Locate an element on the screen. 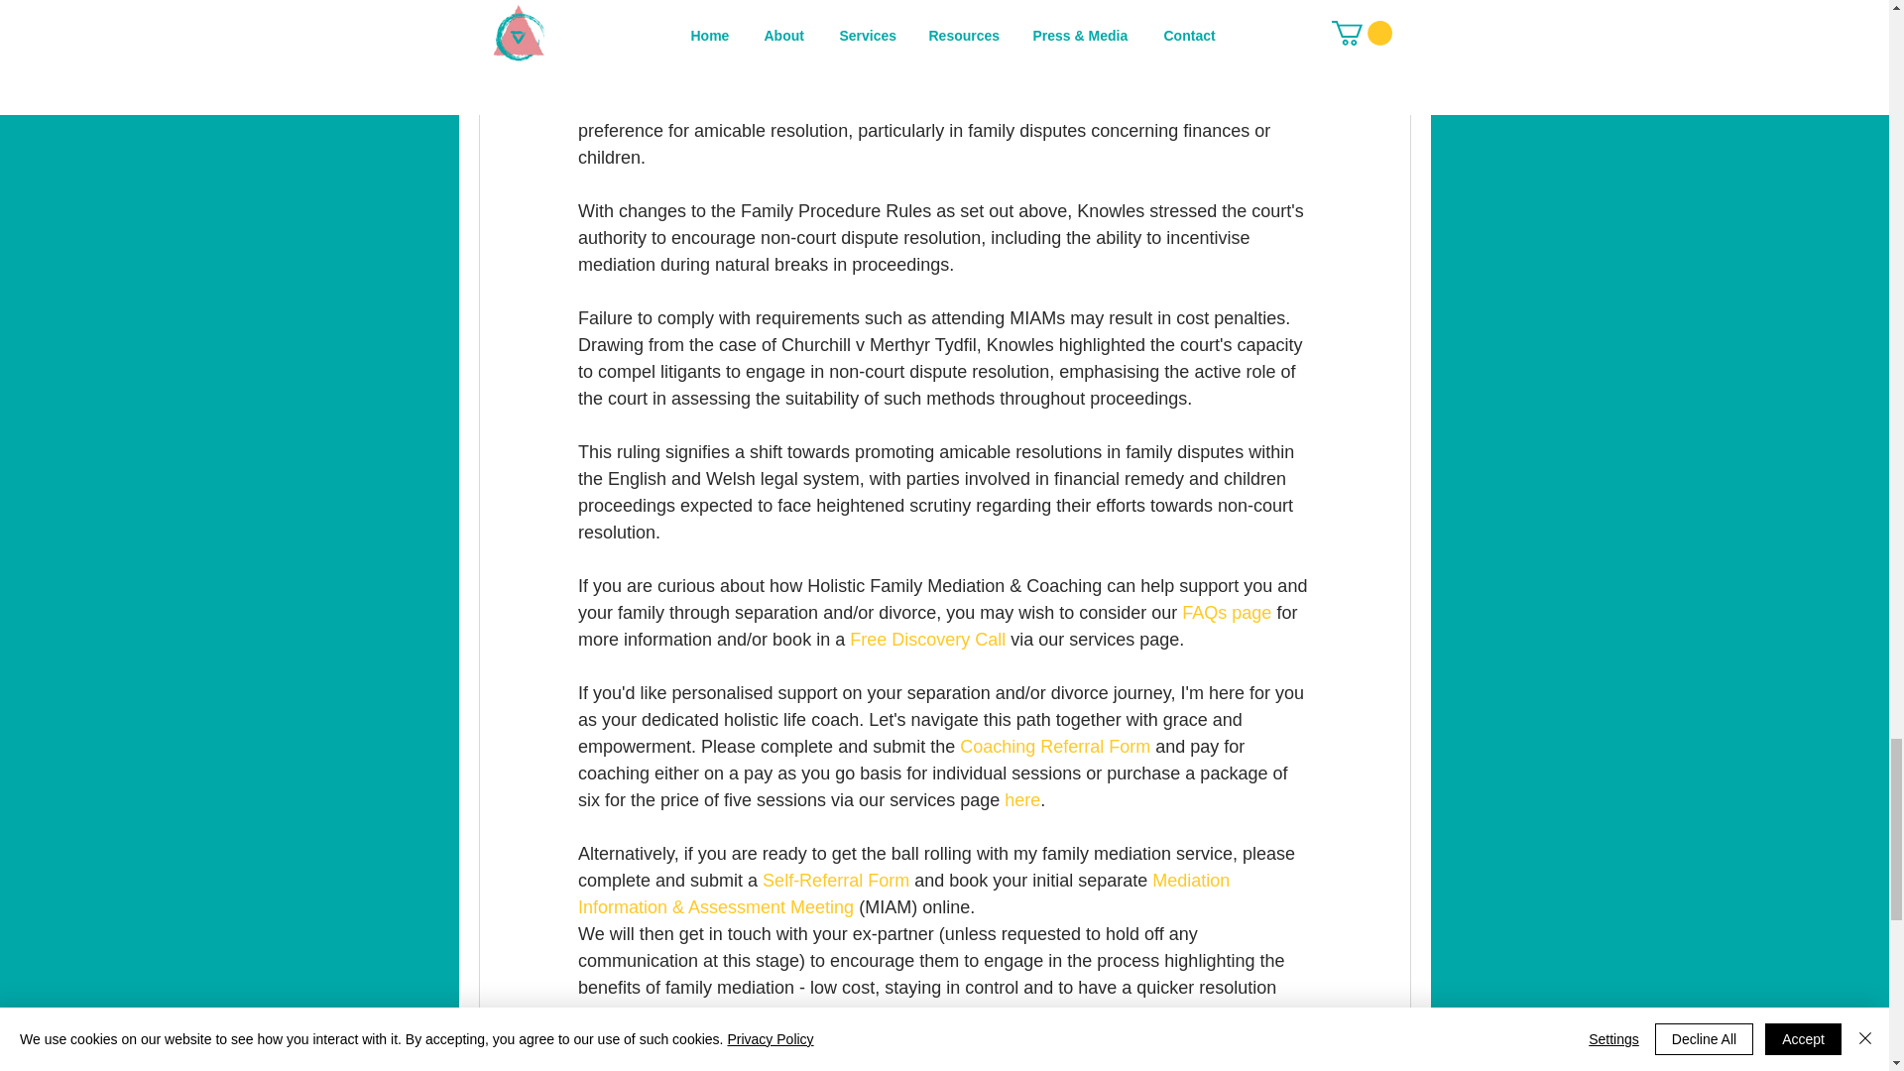 The width and height of the screenshot is (1904, 1071).  FAQs page is located at coordinates (1224, 613).